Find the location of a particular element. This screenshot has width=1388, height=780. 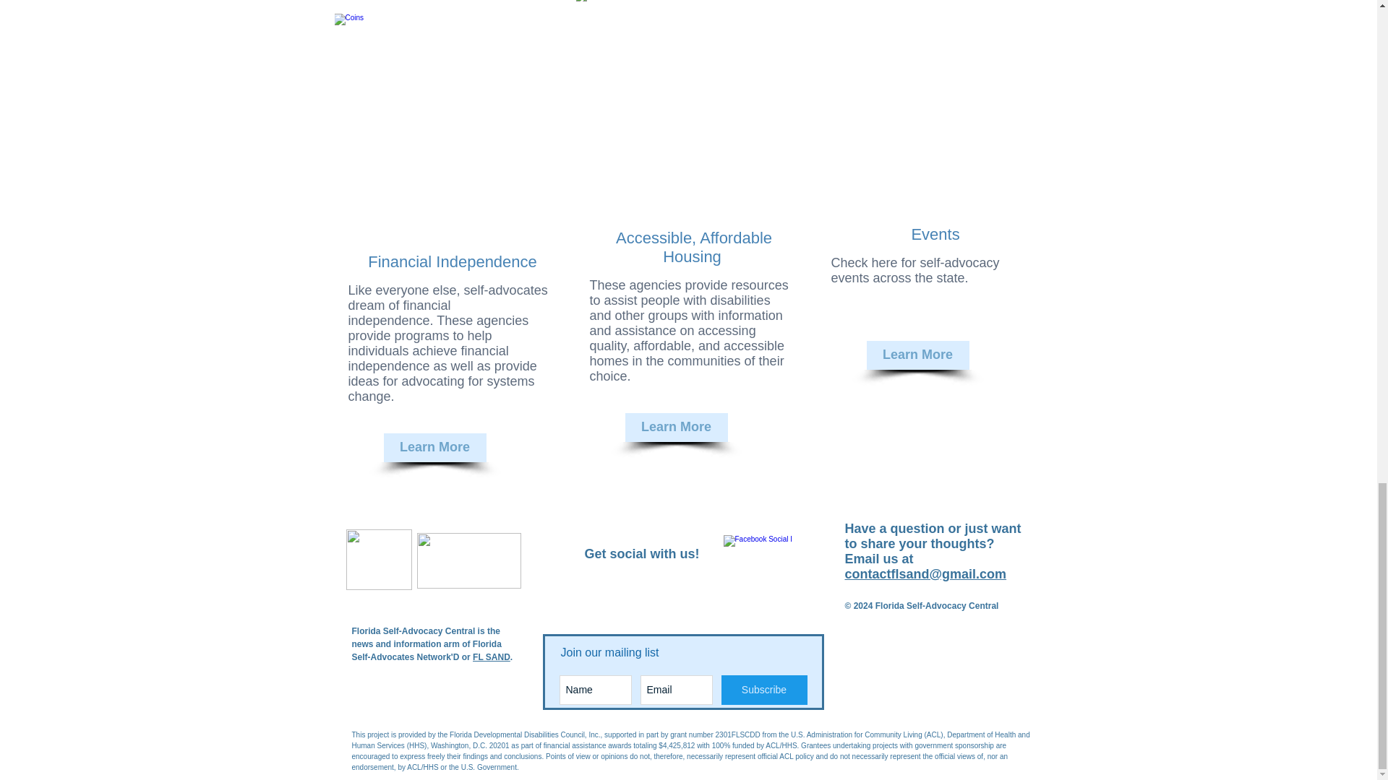

Learn More is located at coordinates (917, 355).